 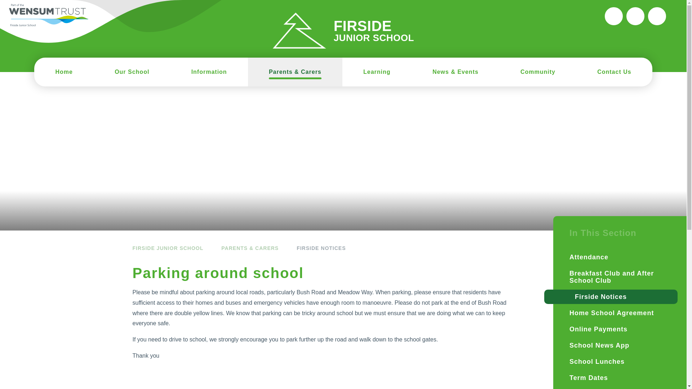 What do you see at coordinates (63, 72) in the screenshot?
I see `Home` at bounding box center [63, 72].